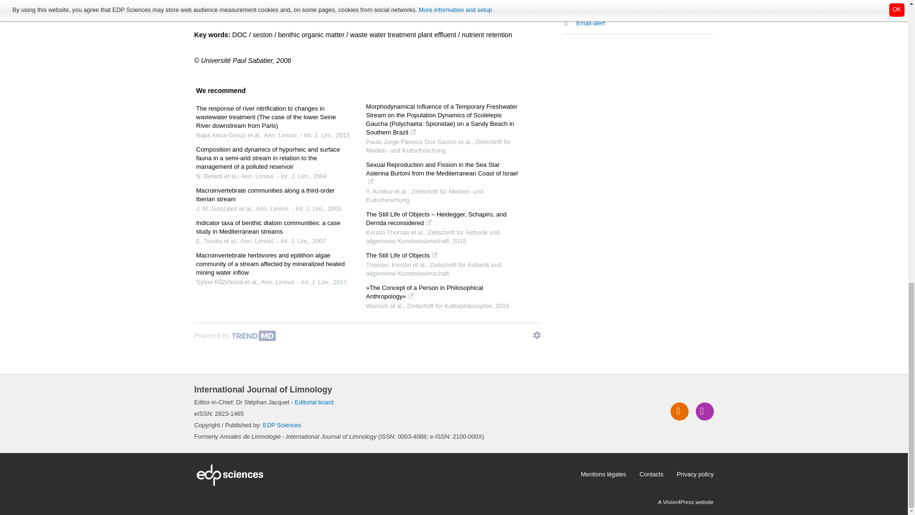 The width and height of the screenshot is (915, 515). What do you see at coordinates (680, 411) in the screenshot?
I see `Access our RSS feeds` at bounding box center [680, 411].